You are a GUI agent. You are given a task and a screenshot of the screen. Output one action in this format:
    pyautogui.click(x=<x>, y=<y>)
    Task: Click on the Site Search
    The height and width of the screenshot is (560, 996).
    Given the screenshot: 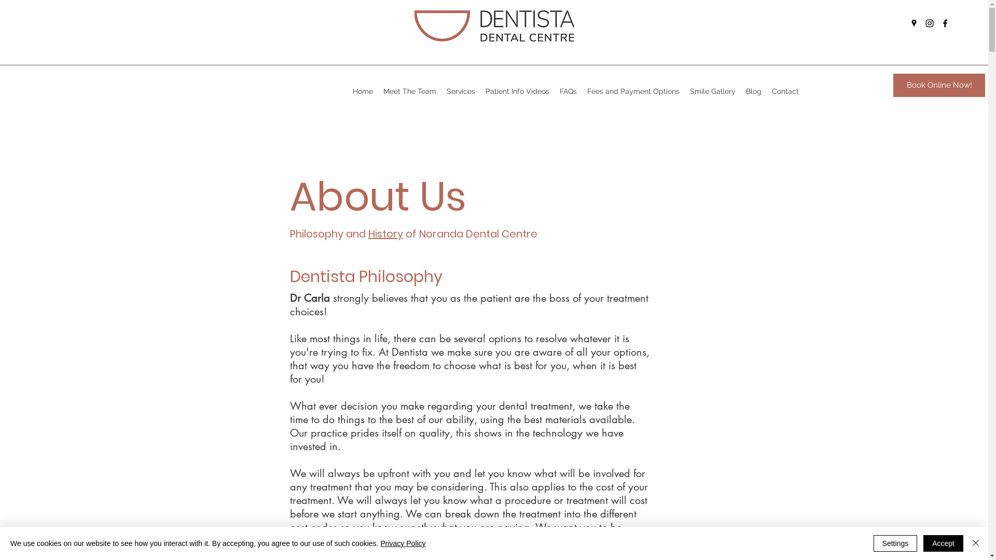 What is the action you would take?
    pyautogui.click(x=825, y=25)
    